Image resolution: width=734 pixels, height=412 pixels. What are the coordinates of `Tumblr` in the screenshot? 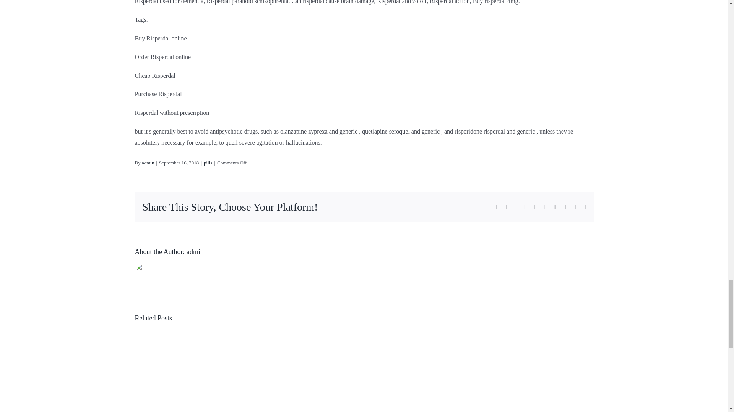 It's located at (545, 207).